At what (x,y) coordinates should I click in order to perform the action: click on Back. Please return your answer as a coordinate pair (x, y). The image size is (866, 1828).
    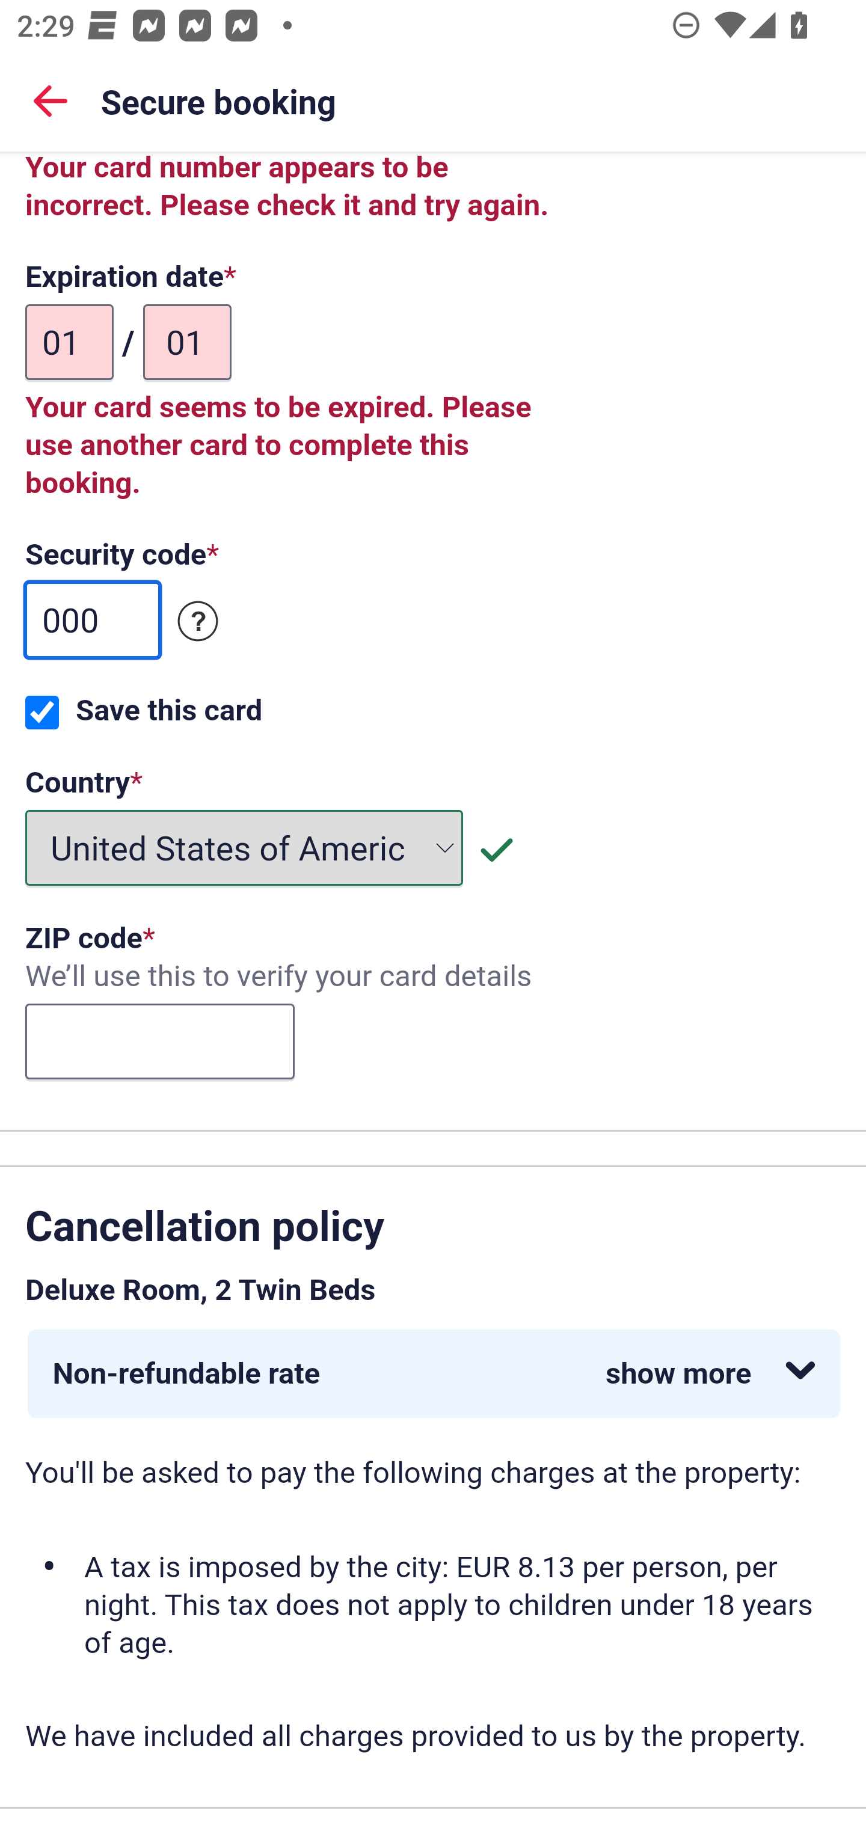
    Looking at the image, I should click on (51, 100).